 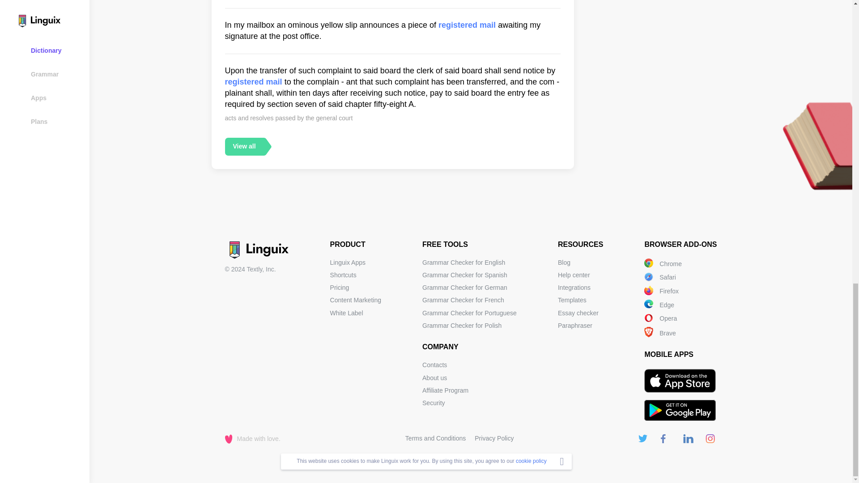 I want to click on Shortcuts, so click(x=343, y=275).